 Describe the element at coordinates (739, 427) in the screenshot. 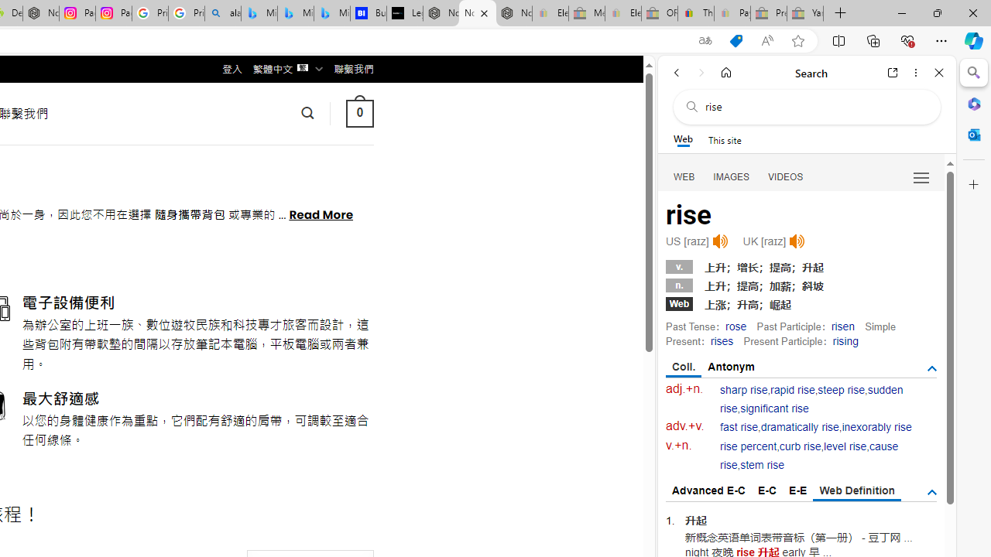

I see `fast rise` at that location.